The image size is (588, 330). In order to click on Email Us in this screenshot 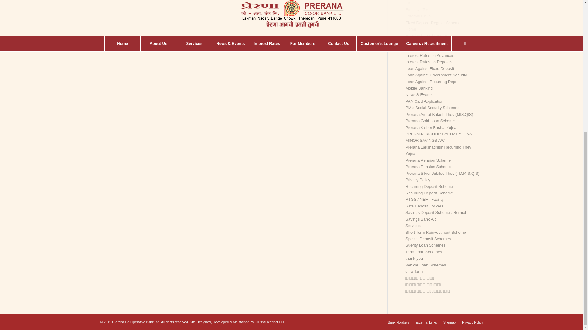, I will do `click(413, 3)`.